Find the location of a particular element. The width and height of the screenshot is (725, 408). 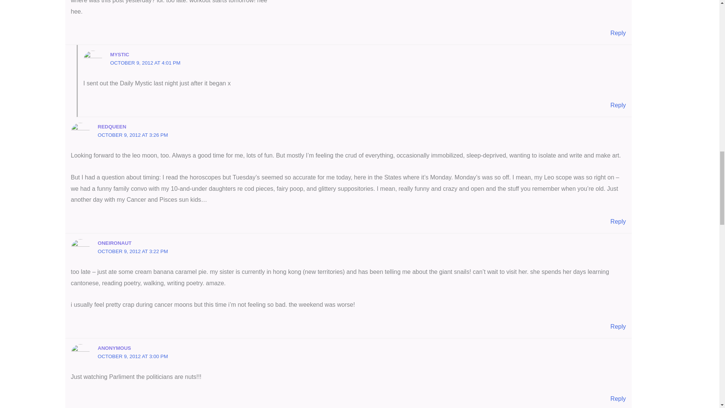

Reply is located at coordinates (618, 33).